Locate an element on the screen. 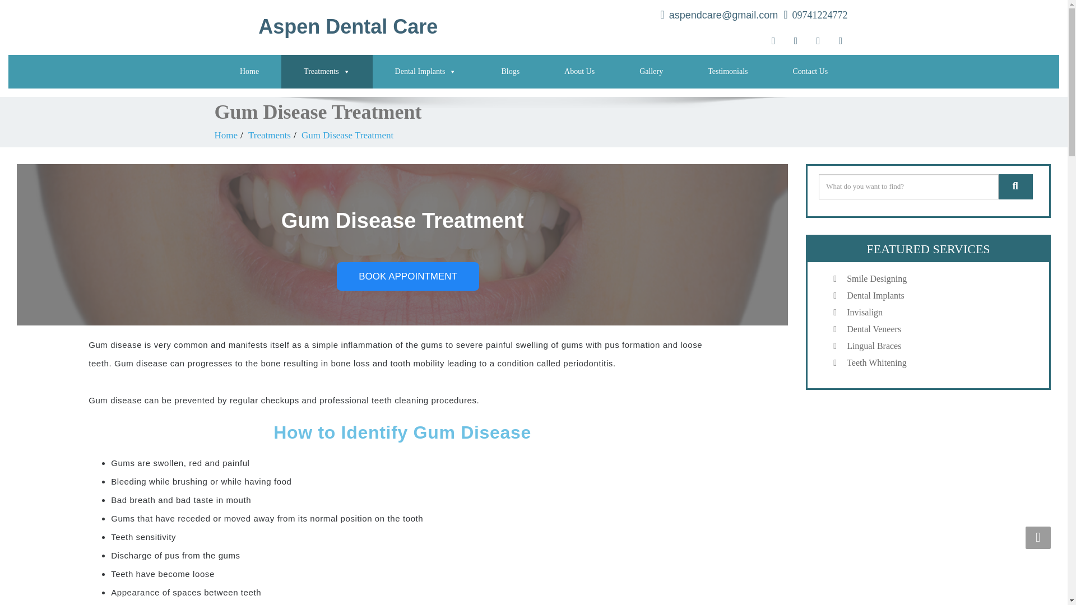 Image resolution: width=1076 pixels, height=605 pixels. Go Top is located at coordinates (1038, 537).